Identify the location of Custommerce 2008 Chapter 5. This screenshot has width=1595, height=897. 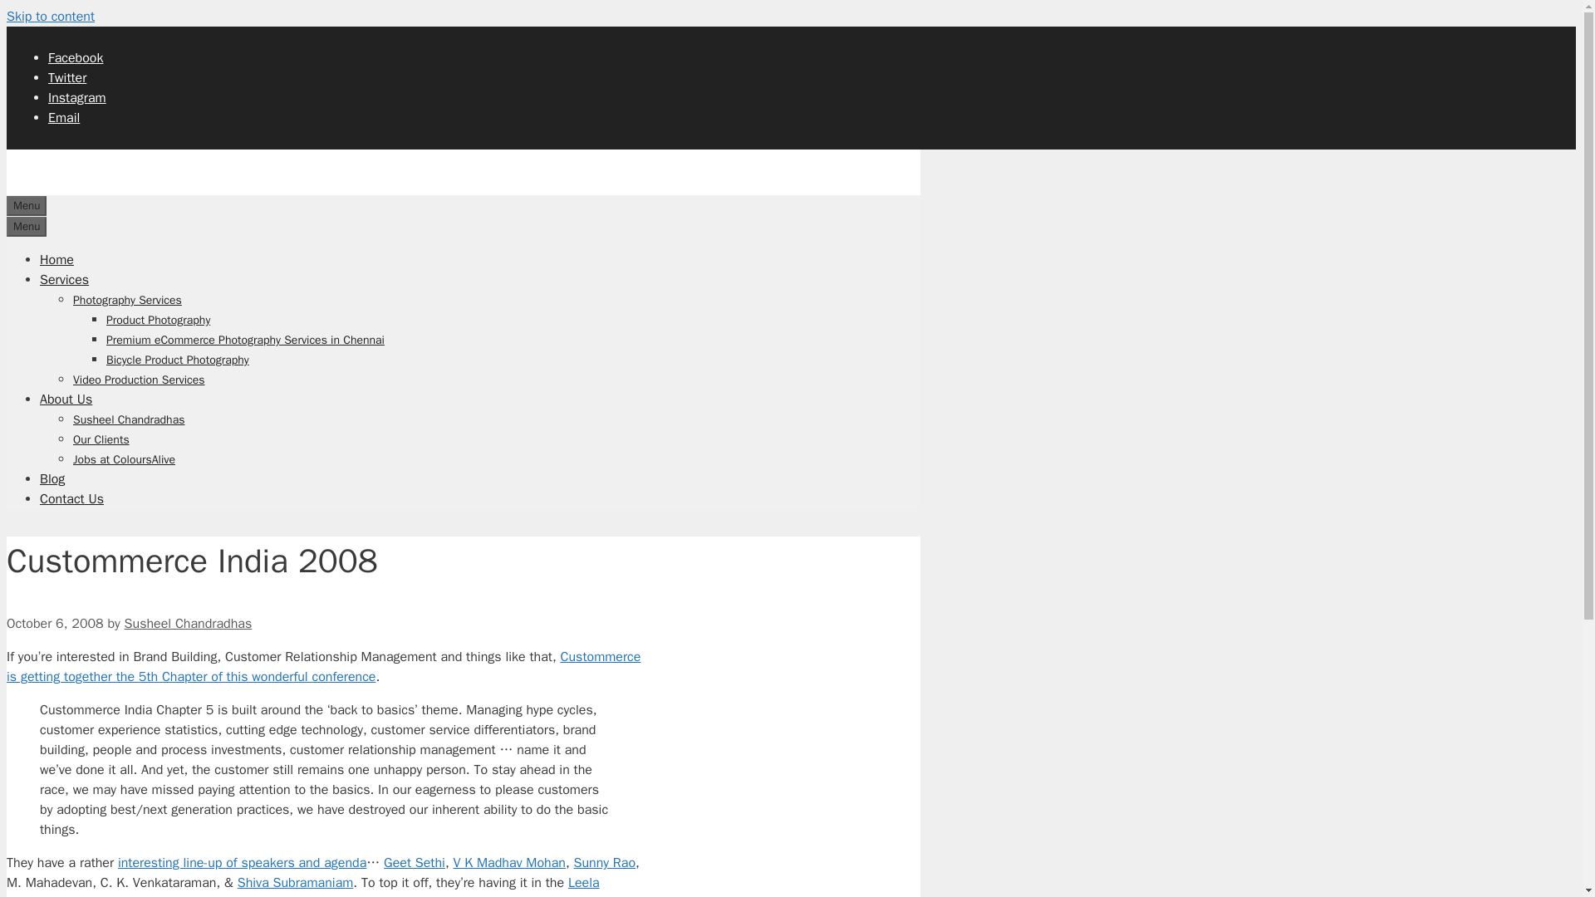
(323, 666).